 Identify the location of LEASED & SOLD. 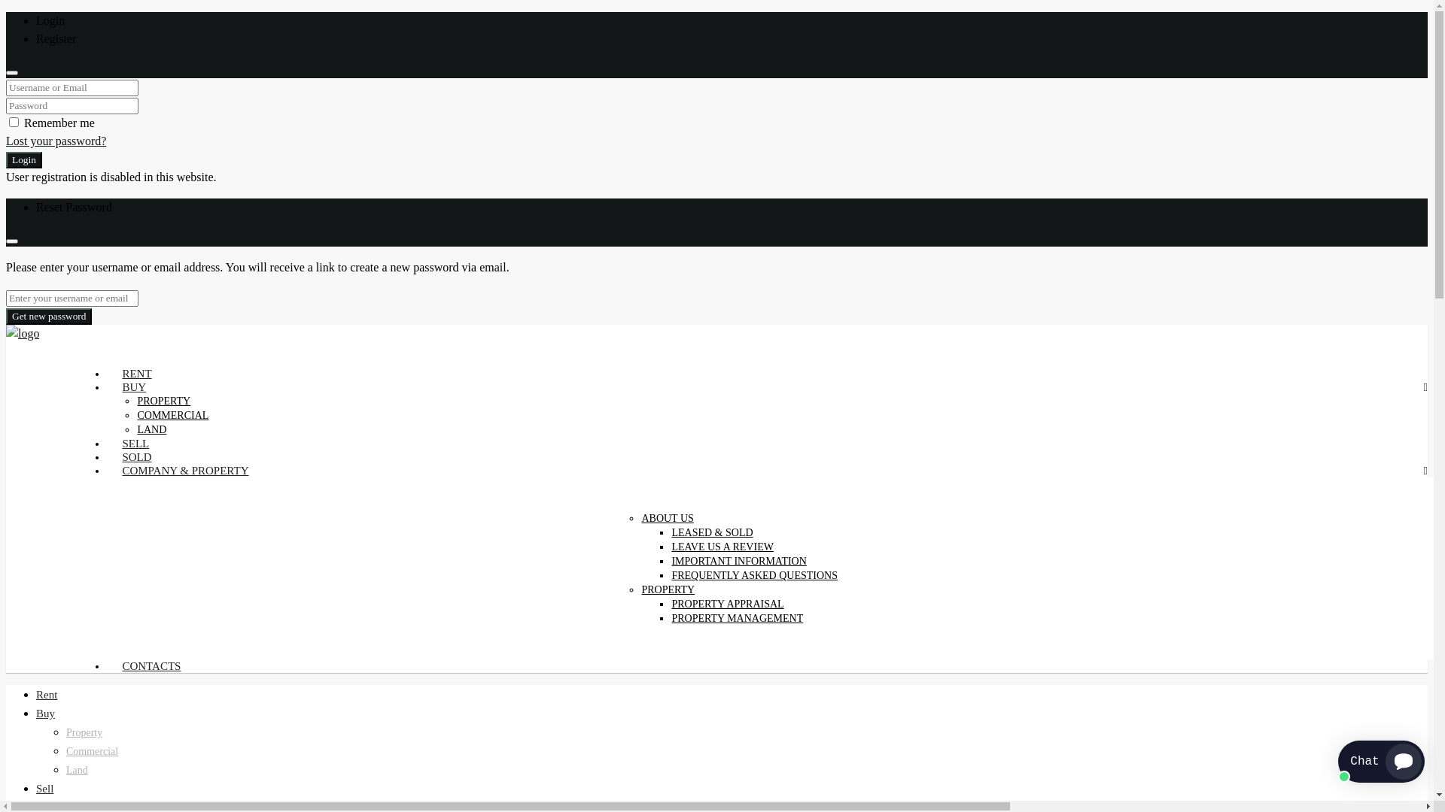
(712, 532).